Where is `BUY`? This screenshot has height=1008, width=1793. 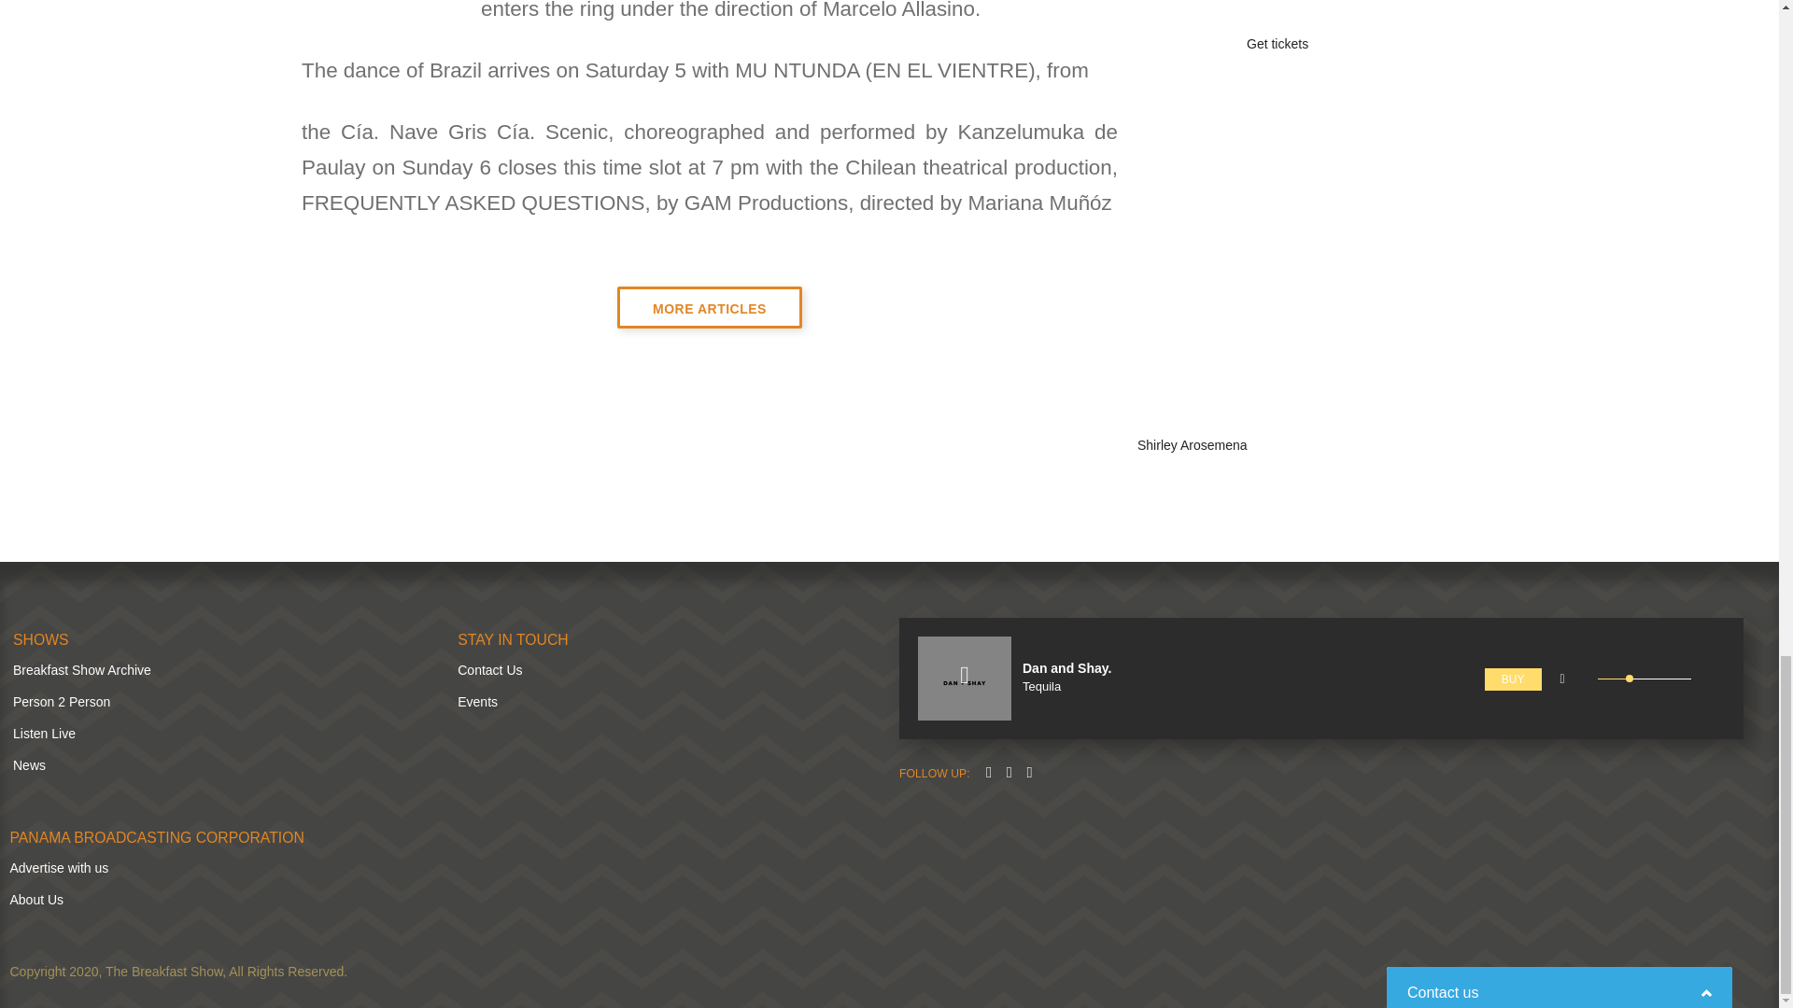
BUY is located at coordinates (1513, 679).